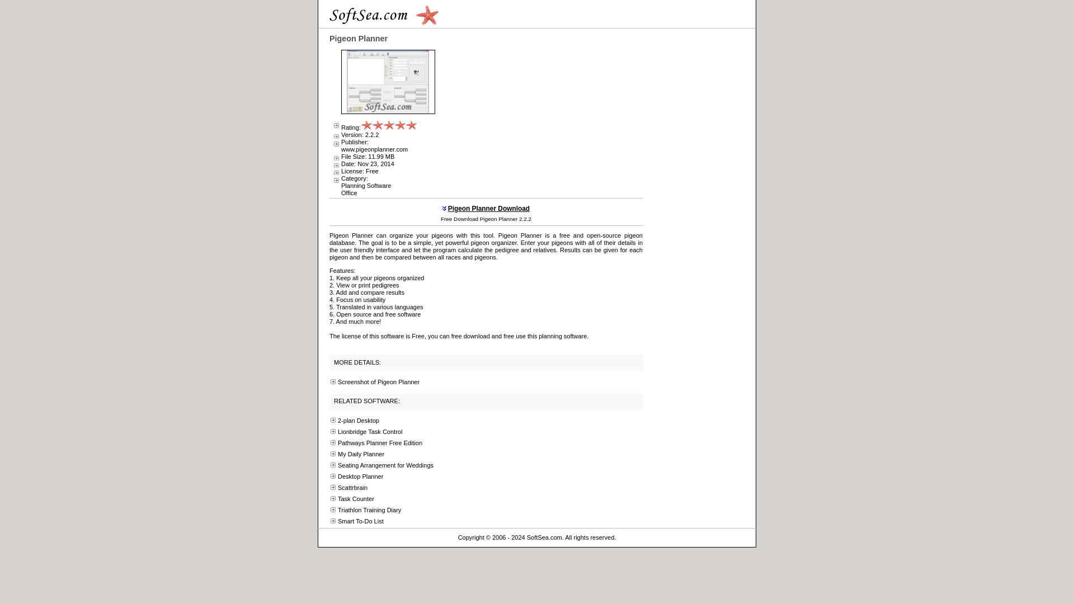 This screenshot has width=1074, height=604. Describe the element at coordinates (386, 465) in the screenshot. I see `Seating Arrangement for Weddings` at that location.